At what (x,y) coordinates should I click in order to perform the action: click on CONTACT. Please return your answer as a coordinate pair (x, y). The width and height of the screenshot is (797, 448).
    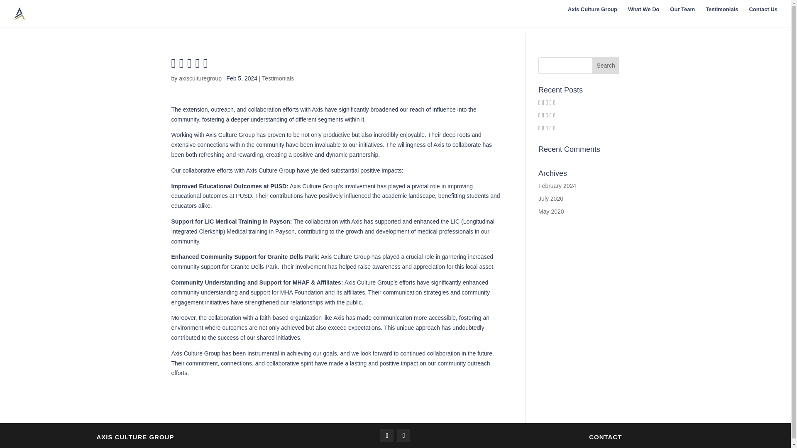
    Looking at the image, I should click on (605, 437).